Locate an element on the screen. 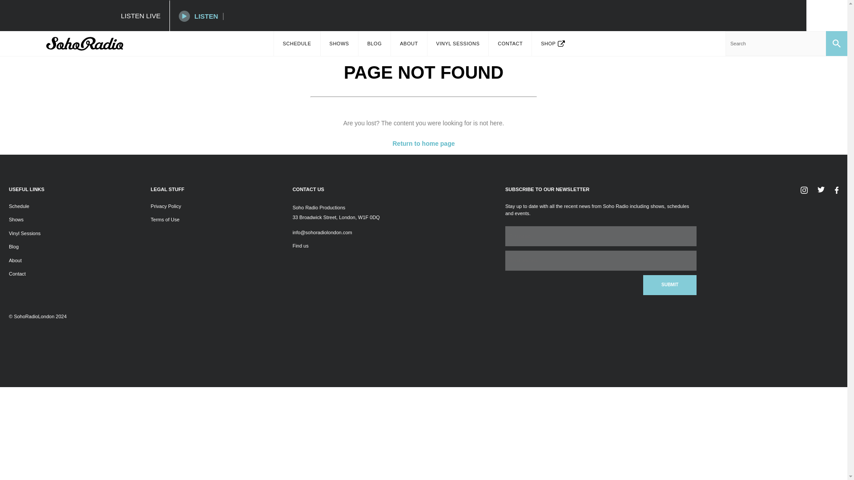 This screenshot has width=854, height=480. VINYL SESSIONS is located at coordinates (458, 44).